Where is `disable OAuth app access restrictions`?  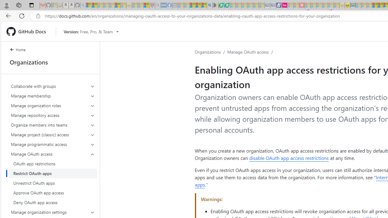
disable OAuth app access restrictions is located at coordinates (289, 158).